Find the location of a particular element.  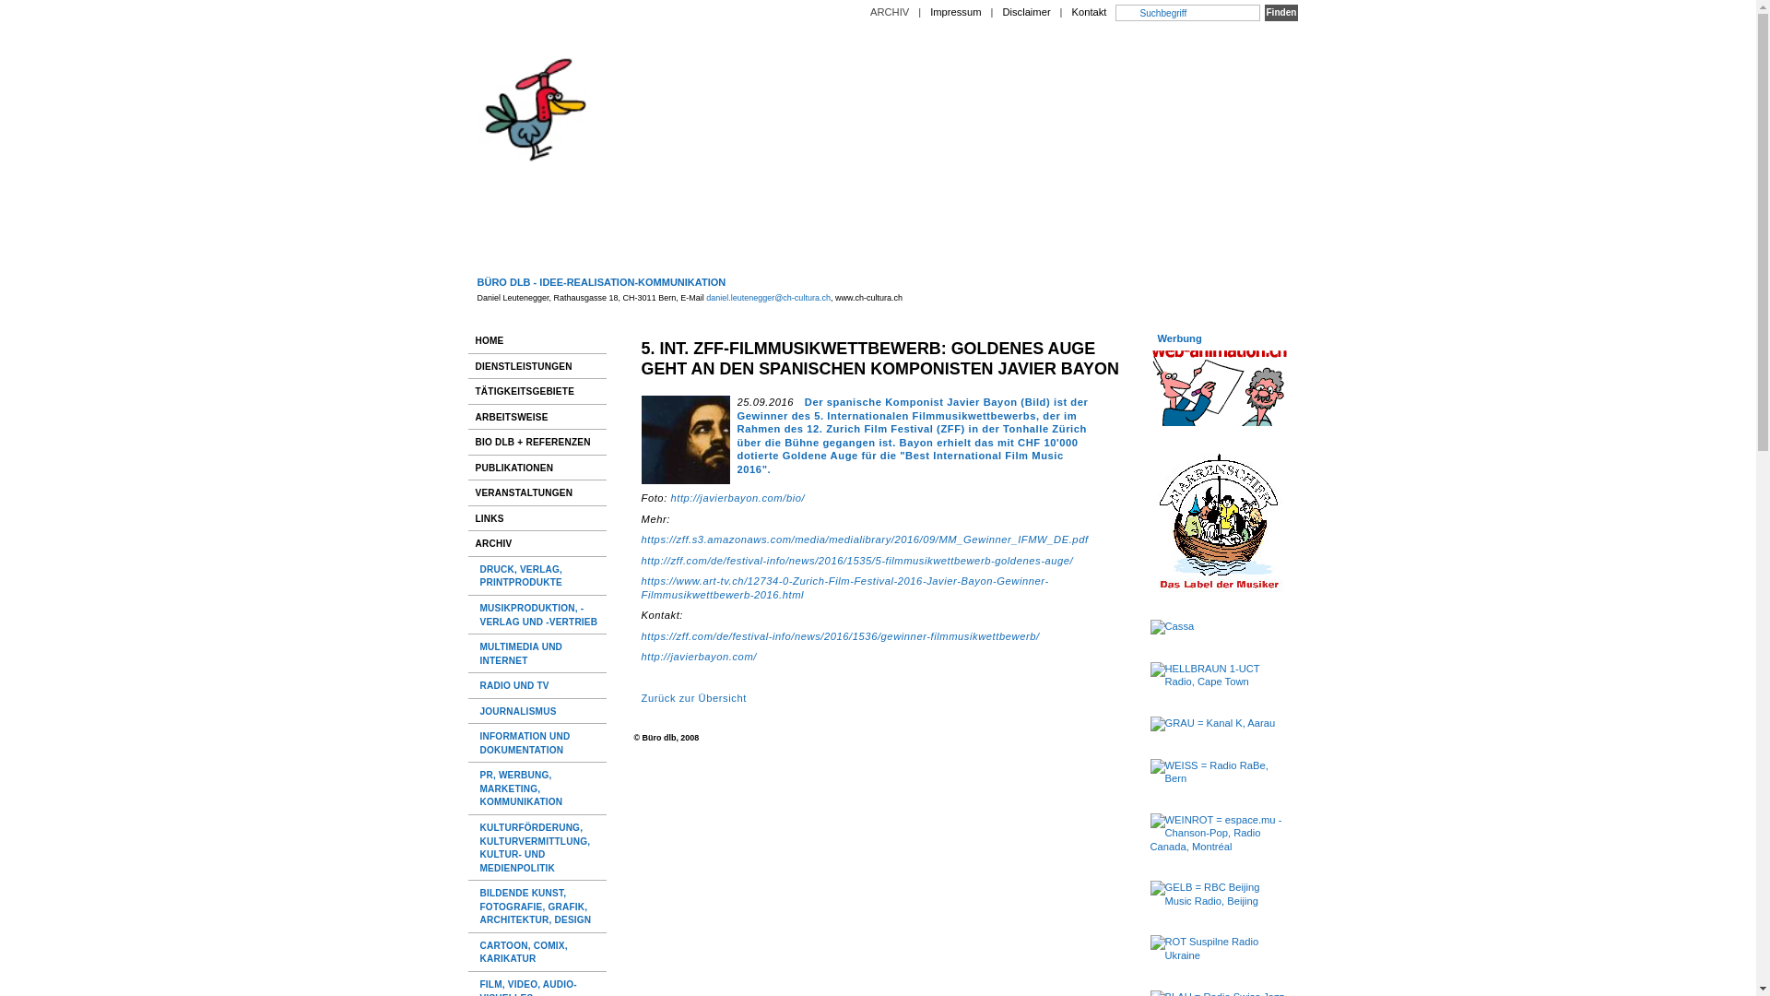

UCT Radio, Cape Town is located at coordinates (1220, 675).